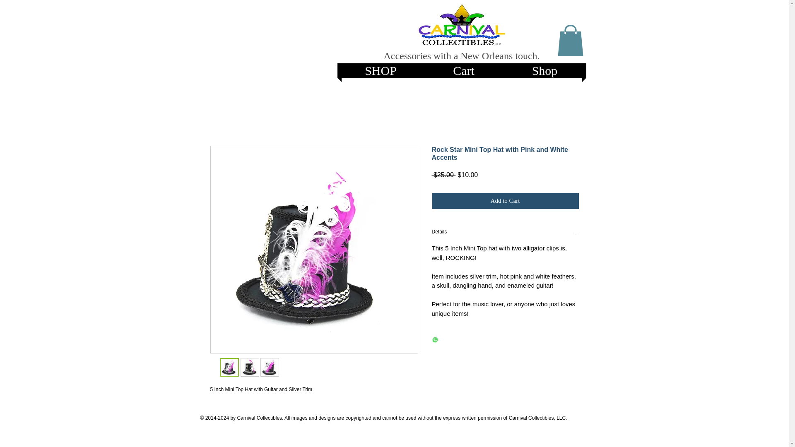 This screenshot has width=795, height=447. What do you see at coordinates (505, 201) in the screenshot?
I see `Add to Cart` at bounding box center [505, 201].